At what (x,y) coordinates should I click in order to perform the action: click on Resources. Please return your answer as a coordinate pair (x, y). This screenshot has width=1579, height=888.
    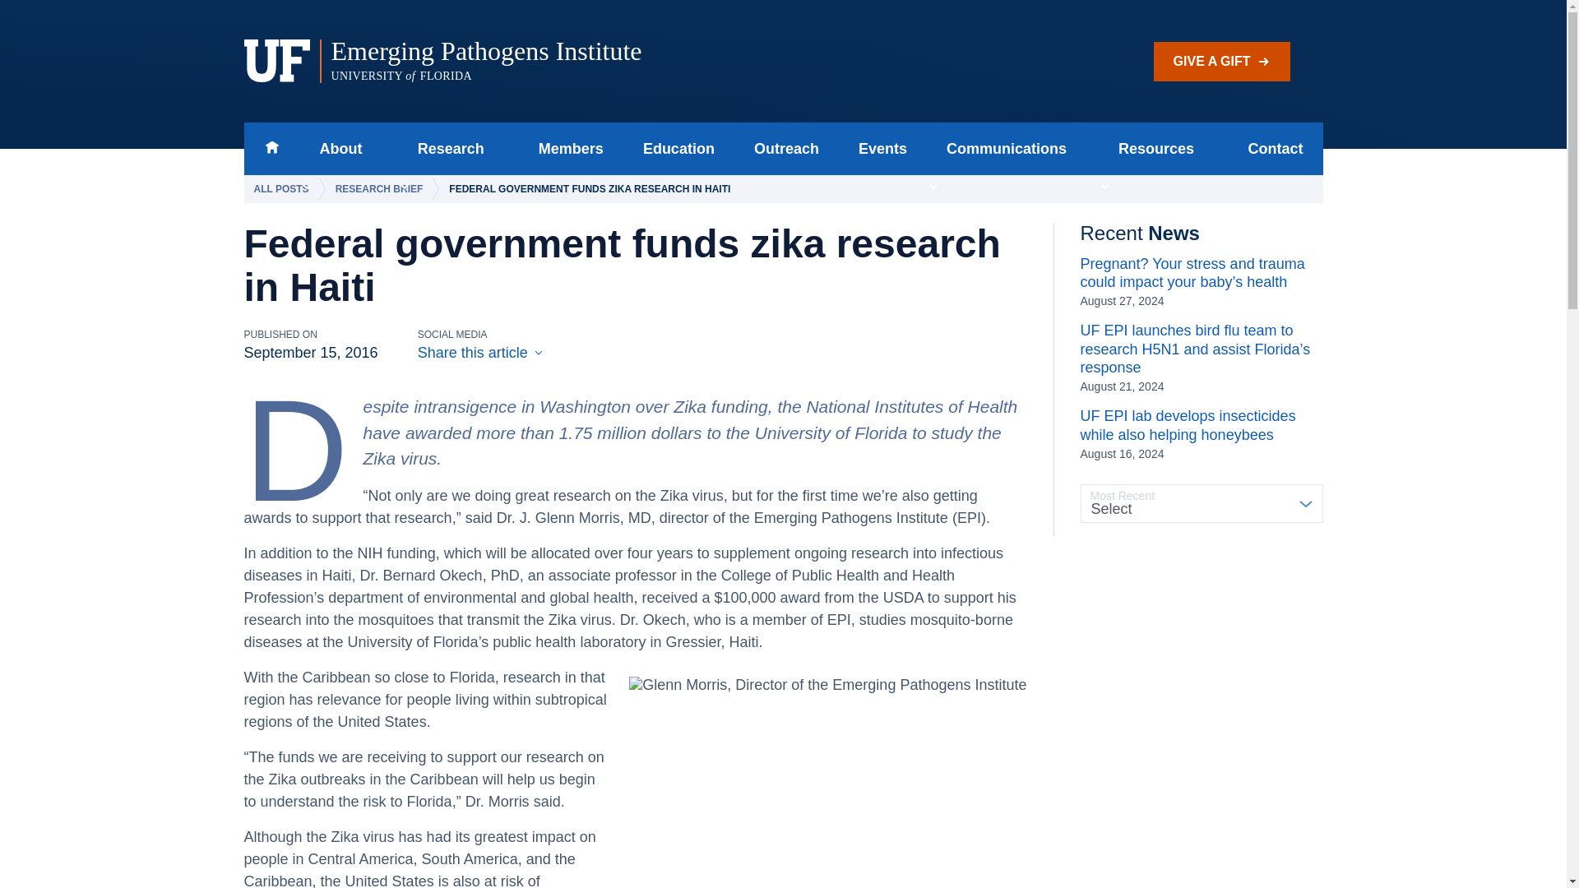
    Looking at the image, I should click on (1151, 148).